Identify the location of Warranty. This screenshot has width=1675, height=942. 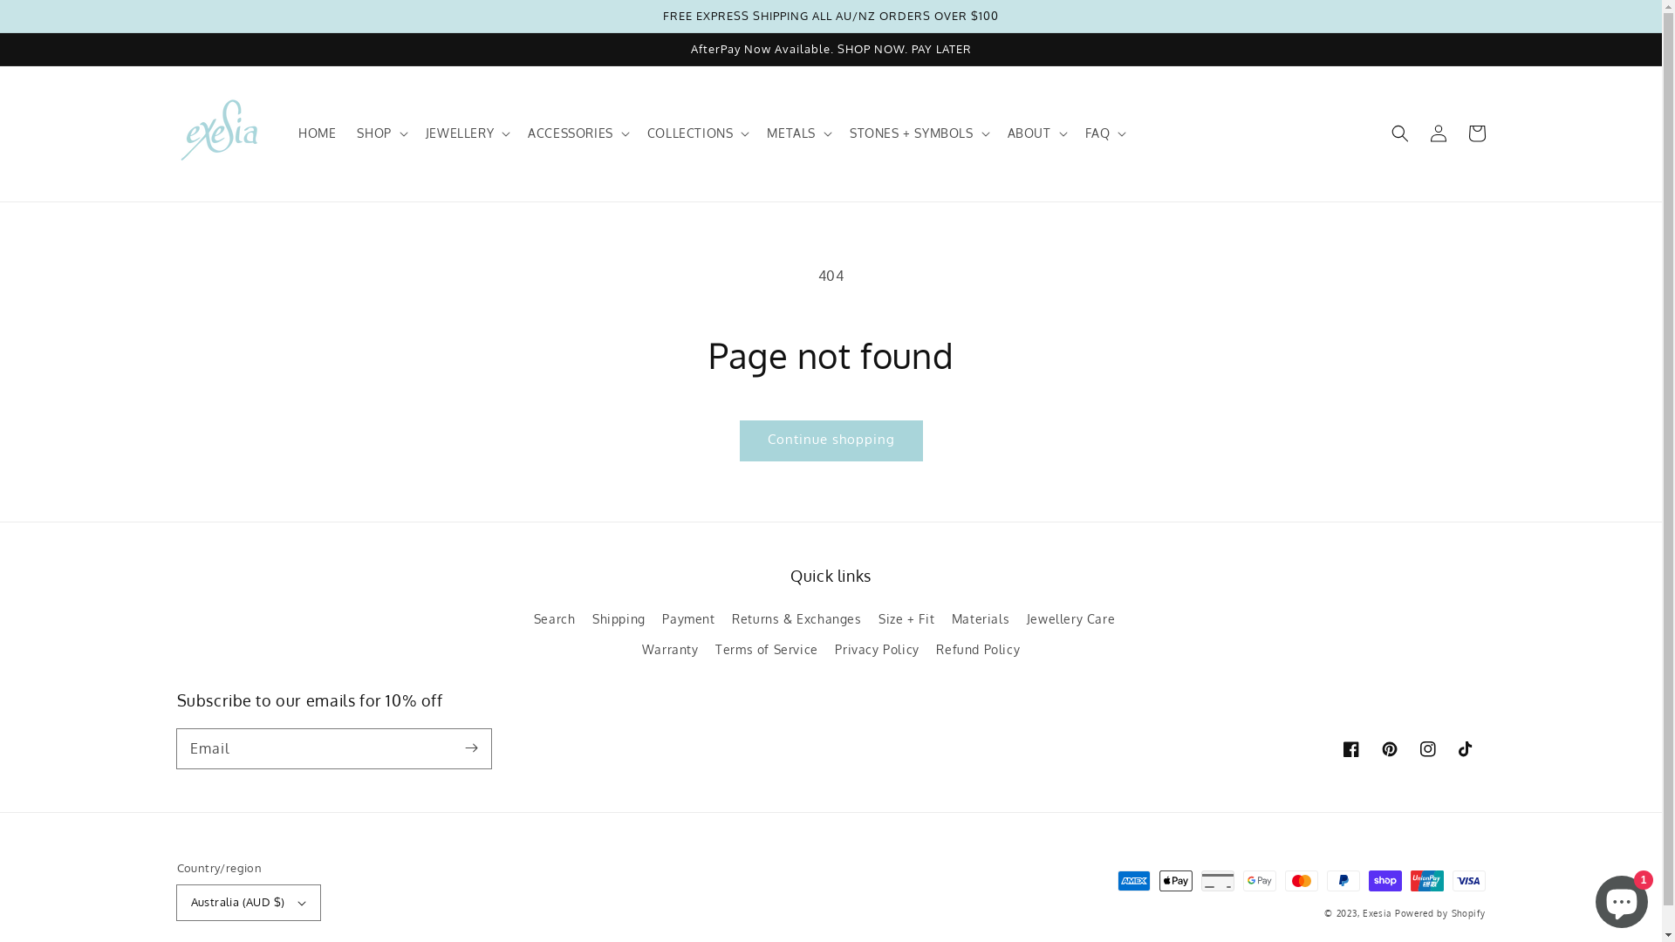
(670, 649).